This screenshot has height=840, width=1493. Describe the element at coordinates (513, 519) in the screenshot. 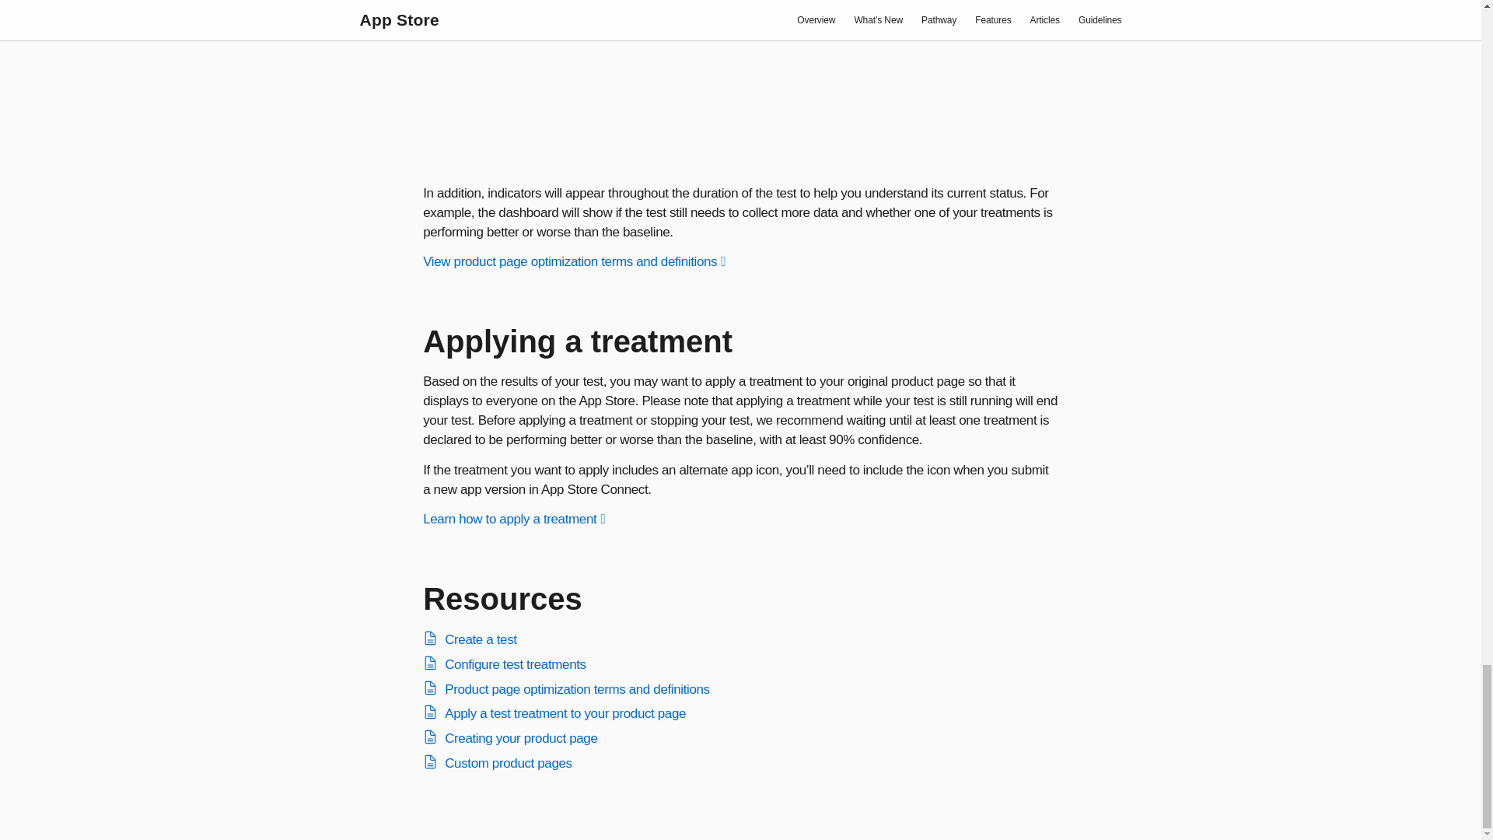

I see `Learn how to apply a treatment` at that location.